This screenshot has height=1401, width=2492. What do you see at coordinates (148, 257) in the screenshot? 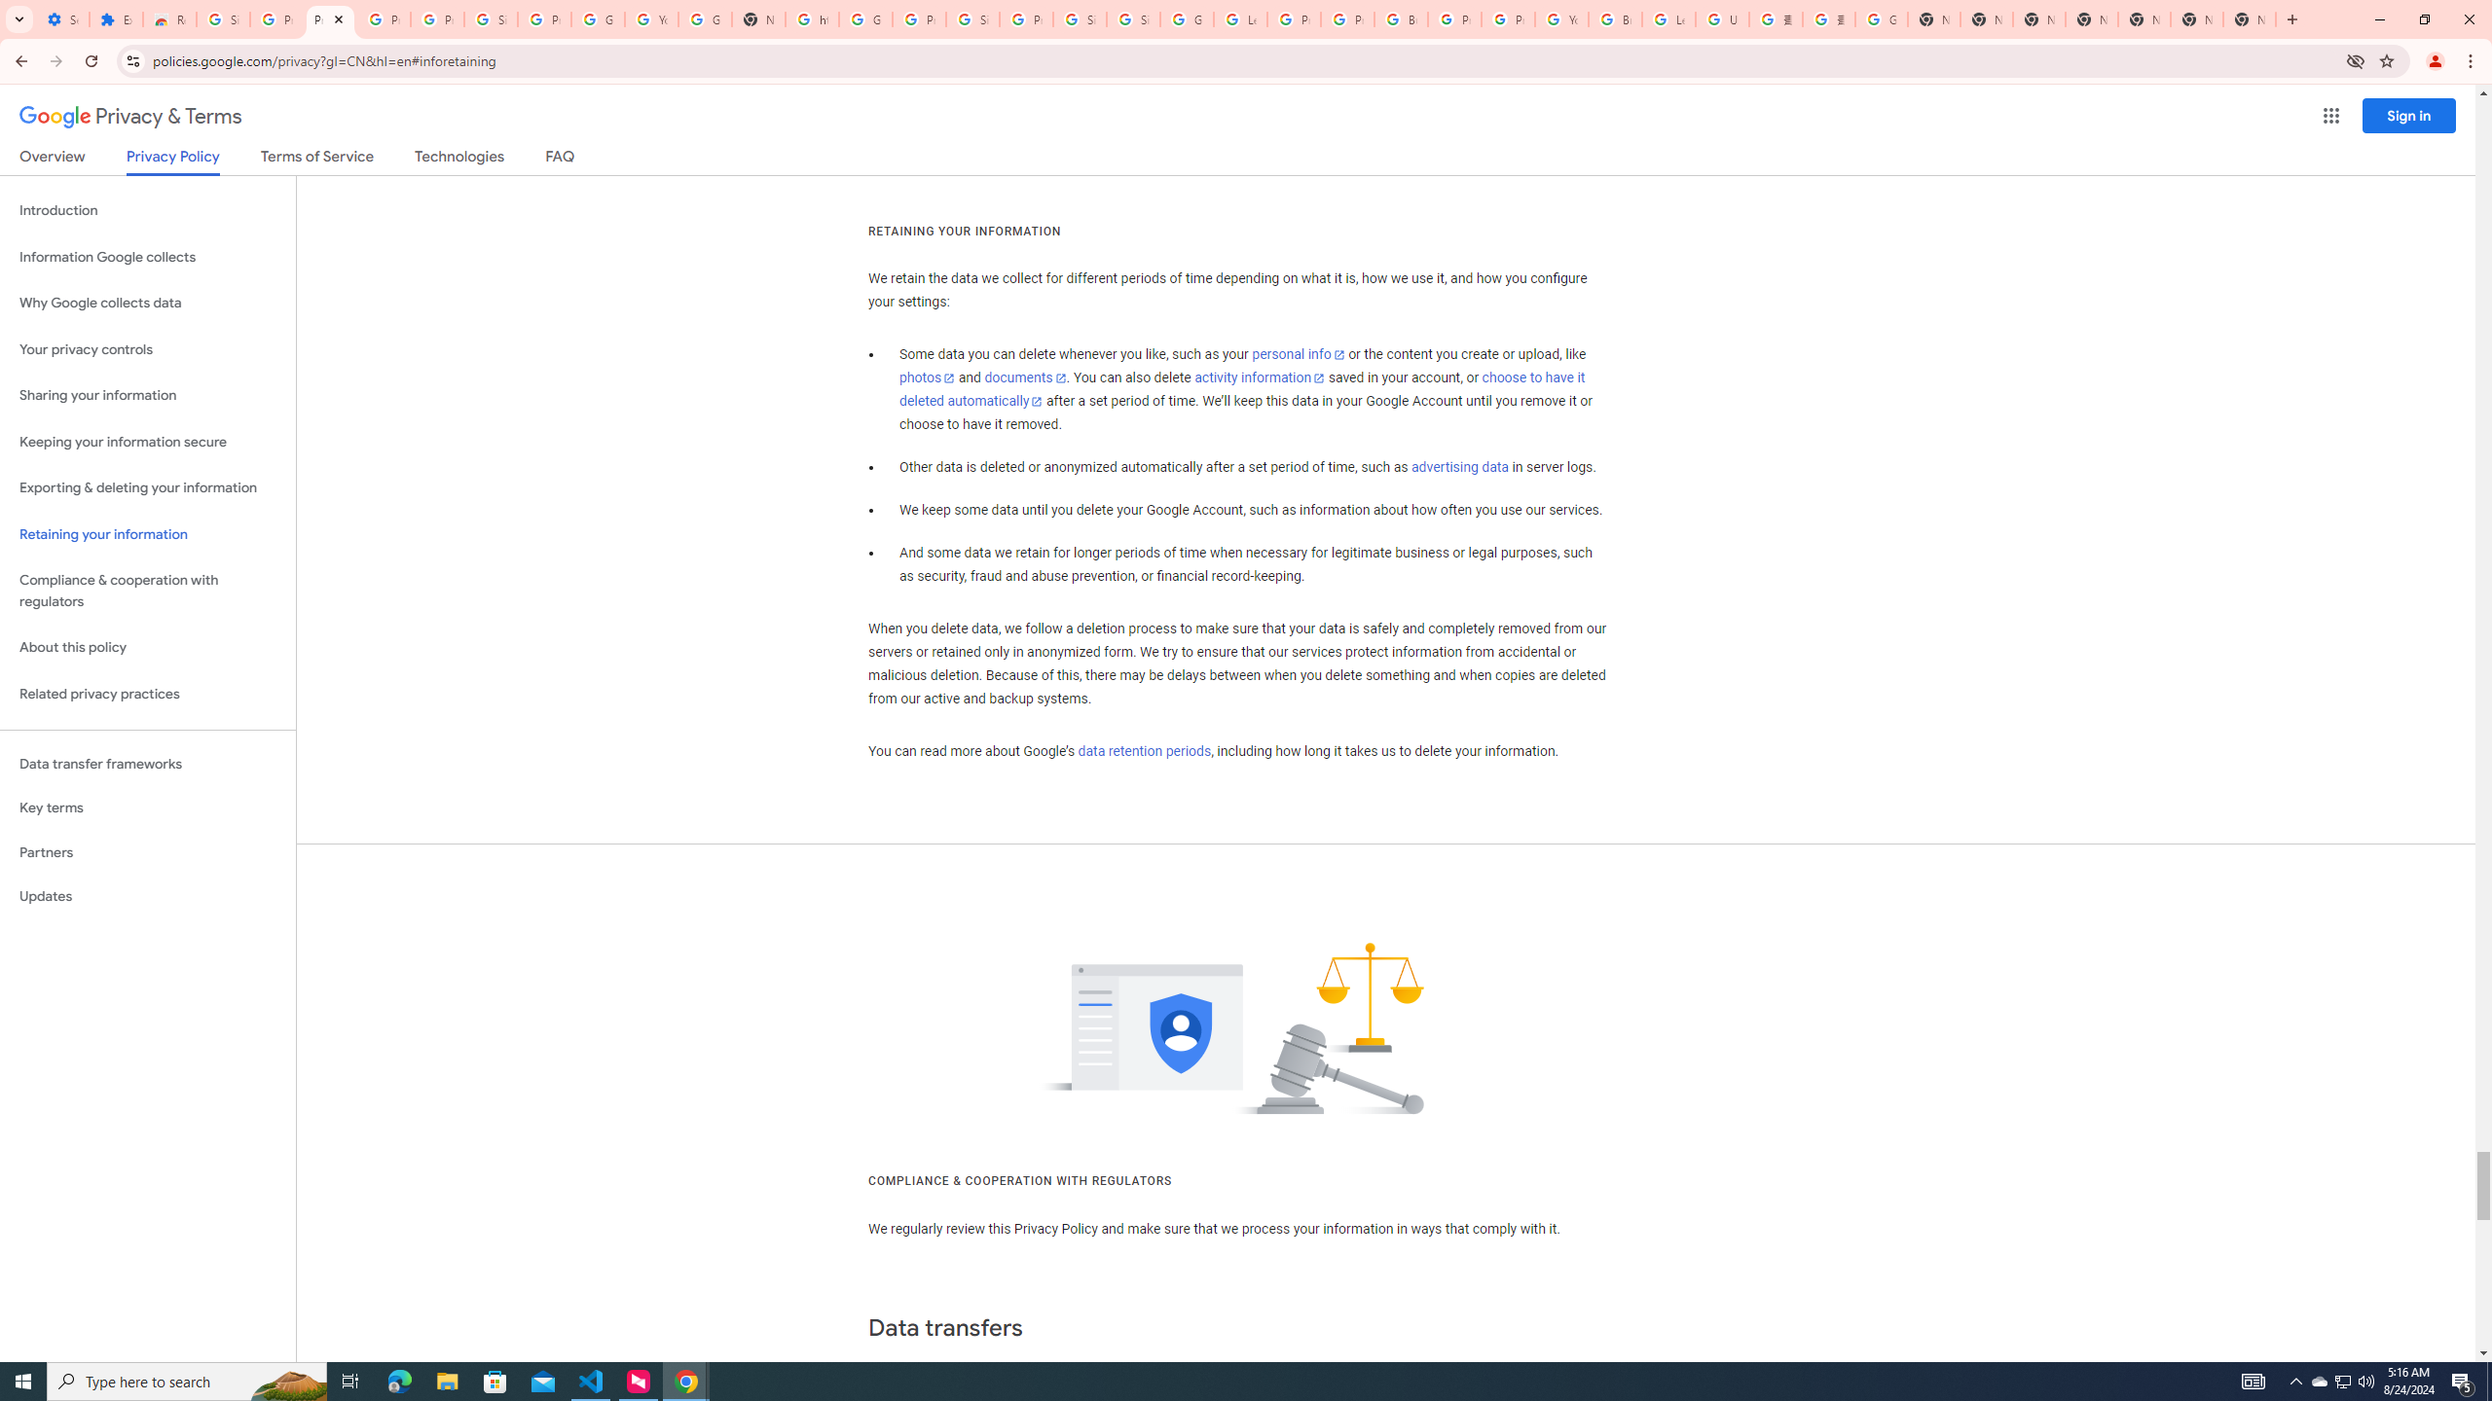
I see `Information Google collects` at bounding box center [148, 257].